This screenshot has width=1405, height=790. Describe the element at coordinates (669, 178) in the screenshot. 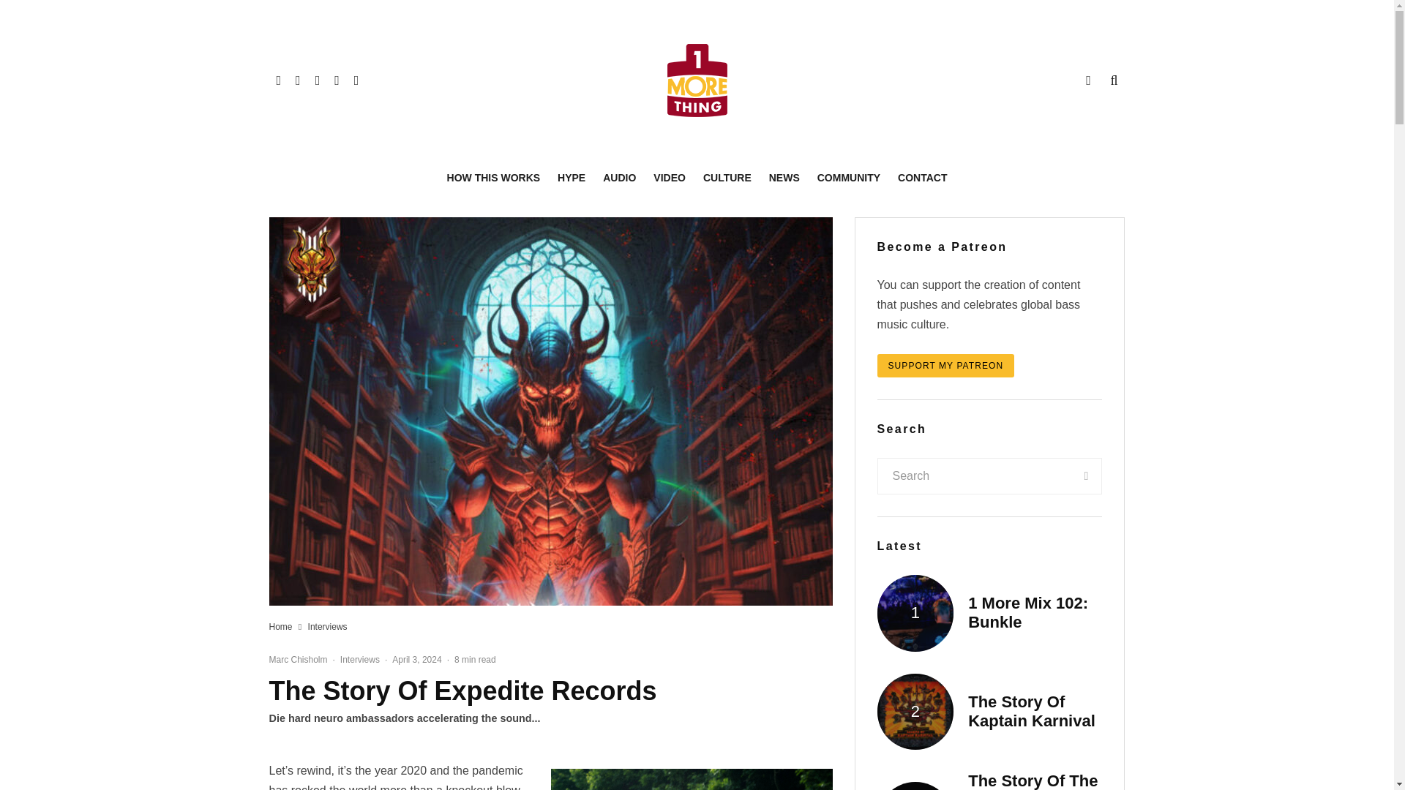

I see `VIDEO` at that location.